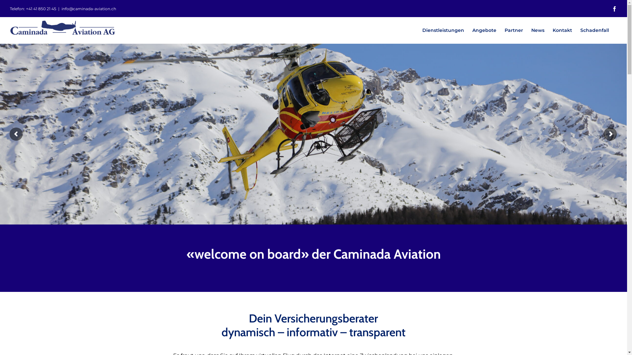 This screenshot has width=632, height=355. What do you see at coordinates (615, 9) in the screenshot?
I see `Facebook` at bounding box center [615, 9].